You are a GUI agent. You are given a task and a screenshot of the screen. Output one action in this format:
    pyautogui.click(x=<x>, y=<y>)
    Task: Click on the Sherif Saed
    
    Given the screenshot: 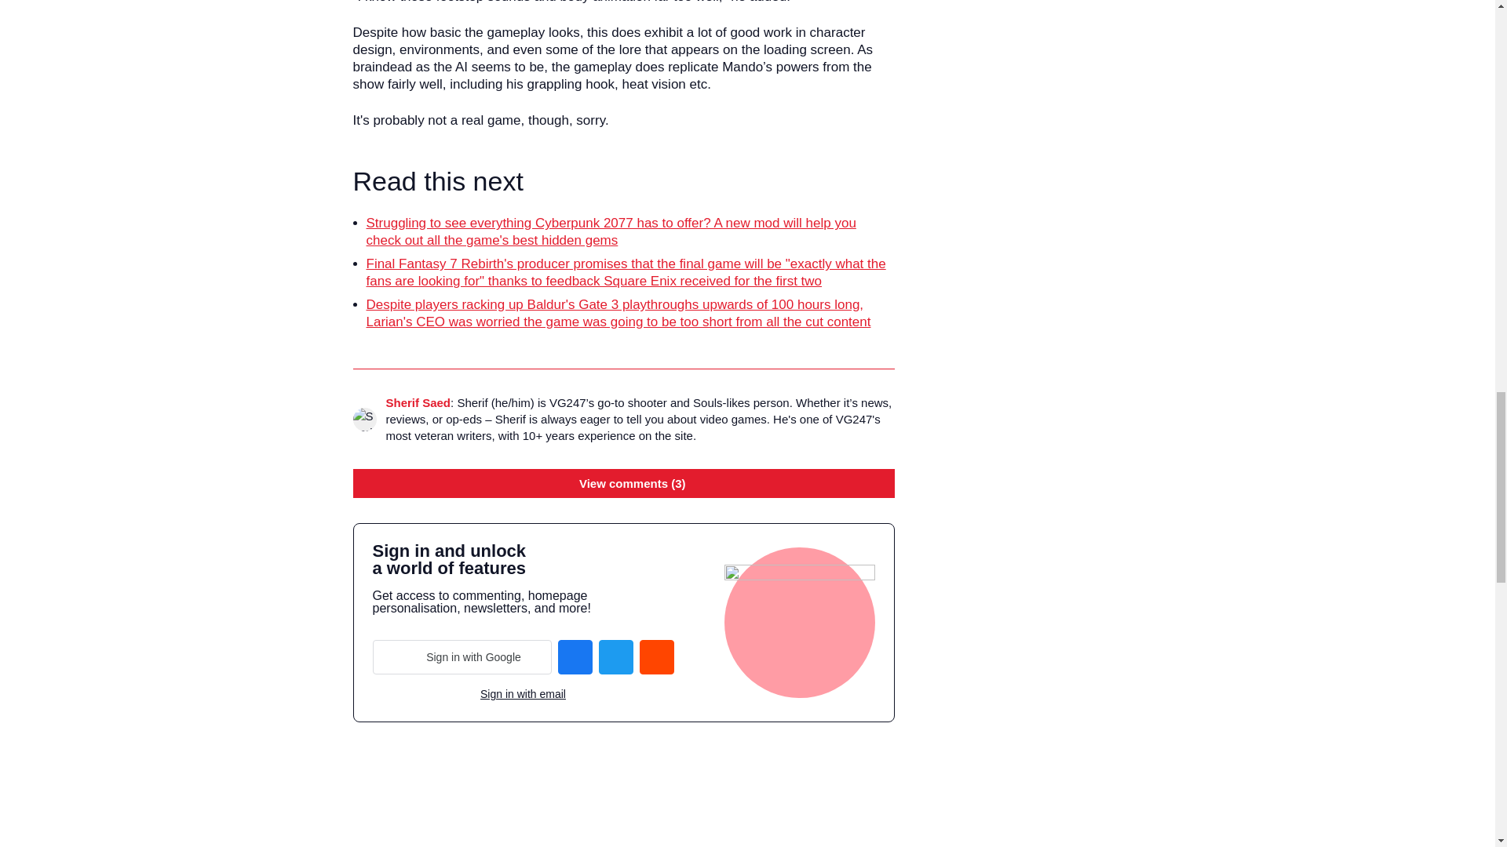 What is the action you would take?
    pyautogui.click(x=418, y=402)
    